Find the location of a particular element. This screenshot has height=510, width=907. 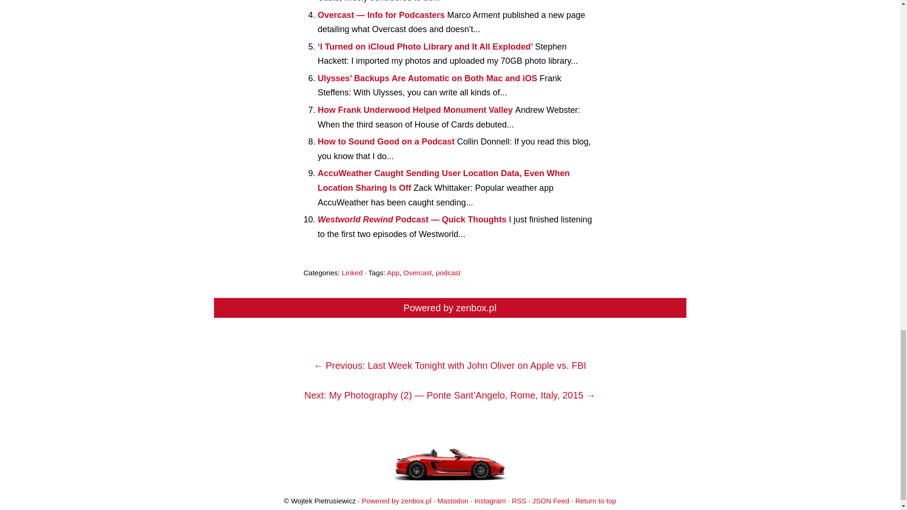

Mastodon is located at coordinates (453, 501).